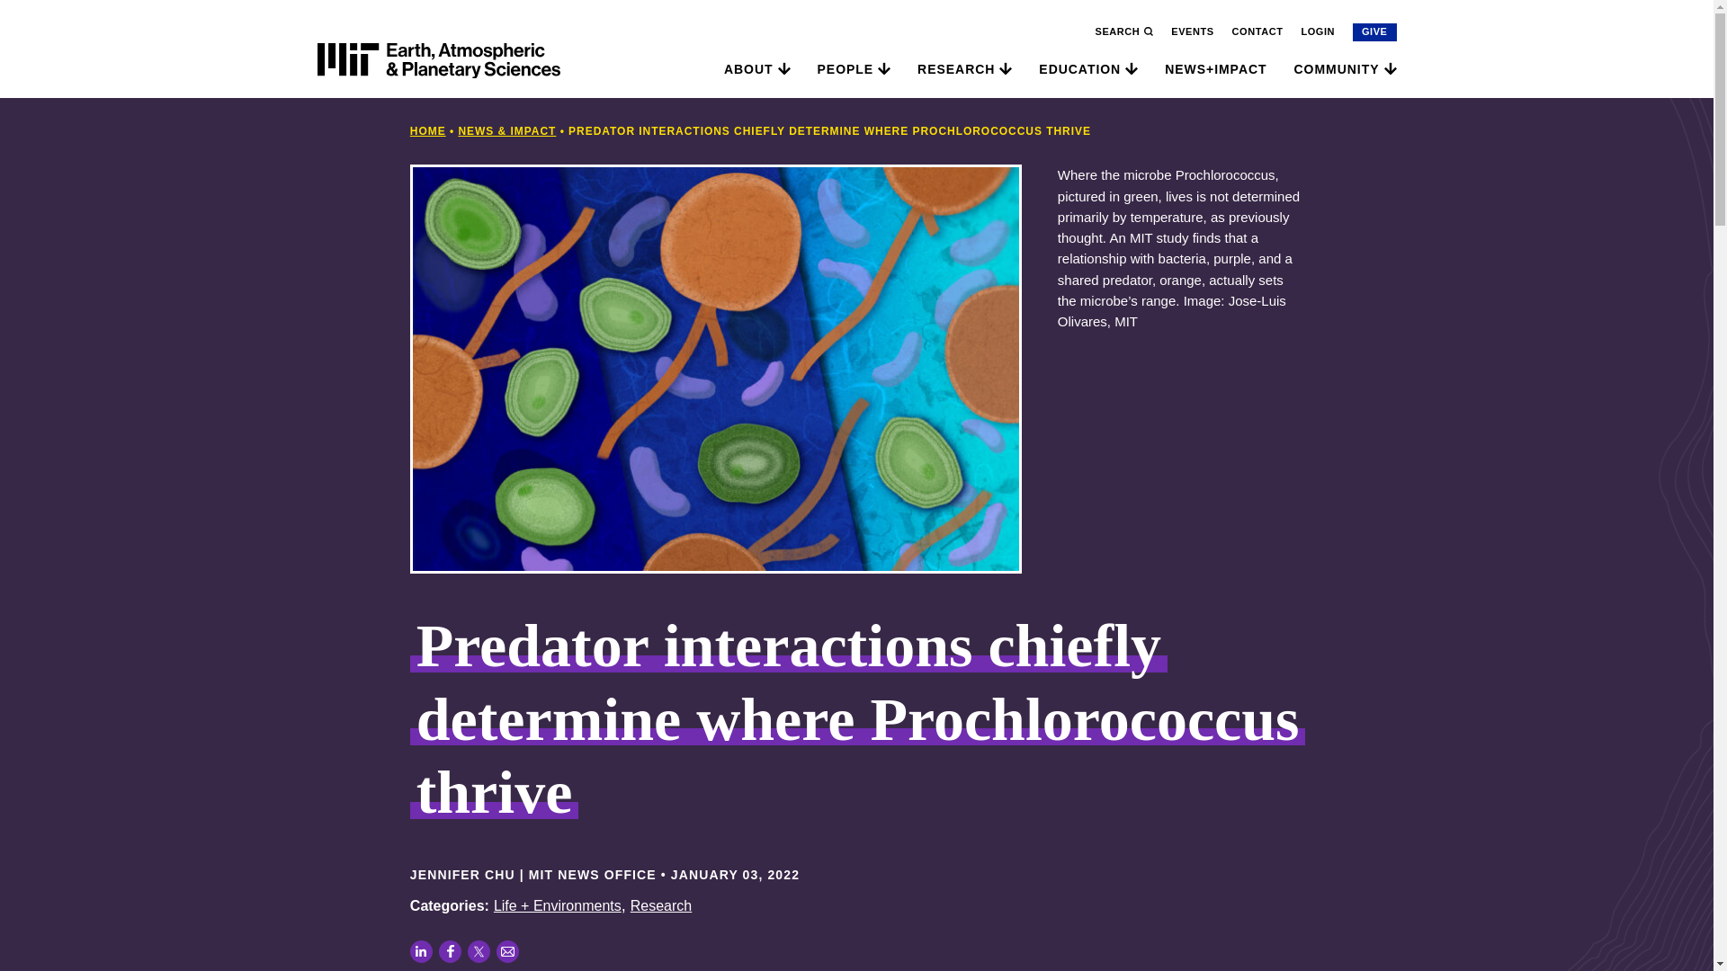  What do you see at coordinates (846, 68) in the screenshot?
I see `PEOPLE` at bounding box center [846, 68].